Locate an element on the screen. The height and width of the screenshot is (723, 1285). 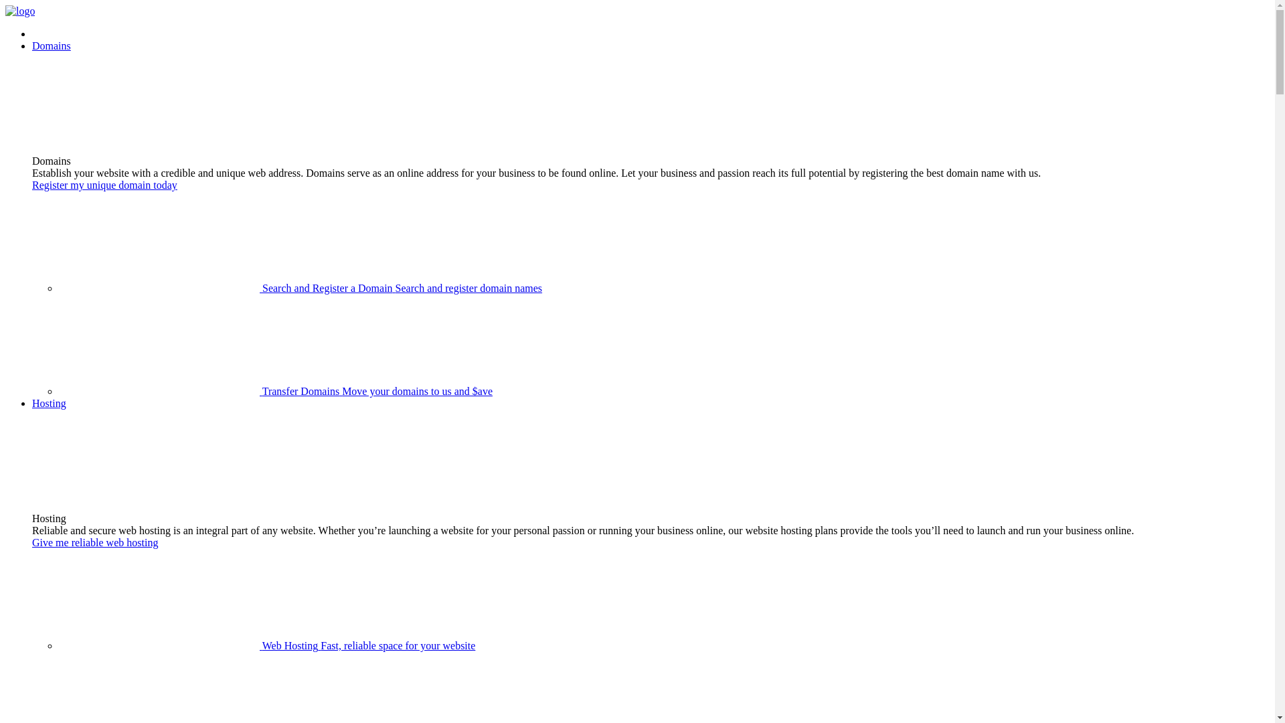
Give me reliable web hosting is located at coordinates (95, 542).